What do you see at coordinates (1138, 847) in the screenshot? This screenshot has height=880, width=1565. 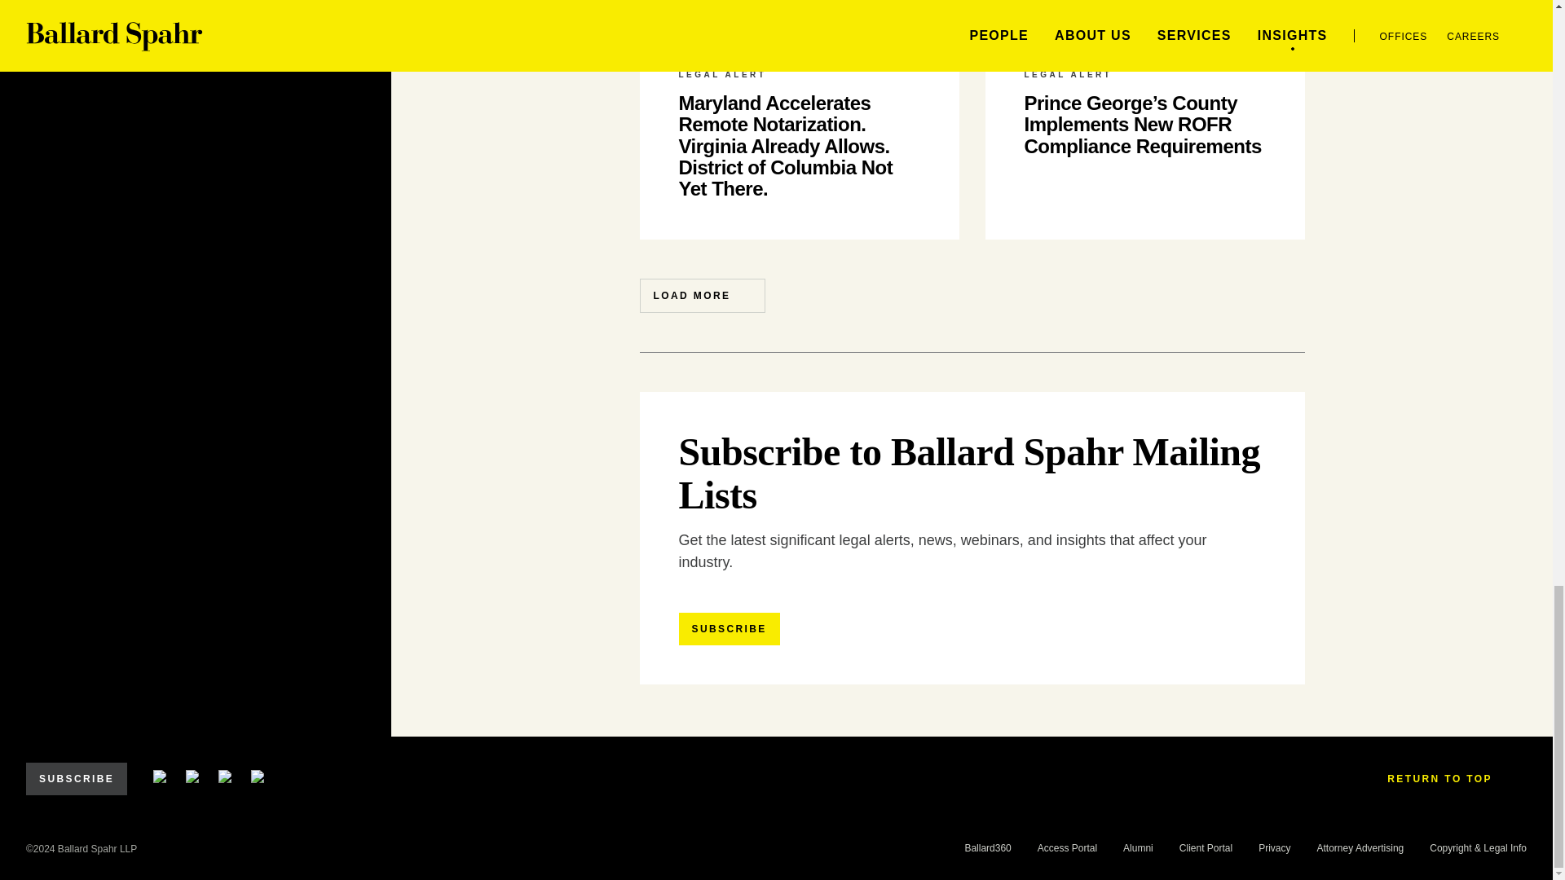 I see `Alumni` at bounding box center [1138, 847].